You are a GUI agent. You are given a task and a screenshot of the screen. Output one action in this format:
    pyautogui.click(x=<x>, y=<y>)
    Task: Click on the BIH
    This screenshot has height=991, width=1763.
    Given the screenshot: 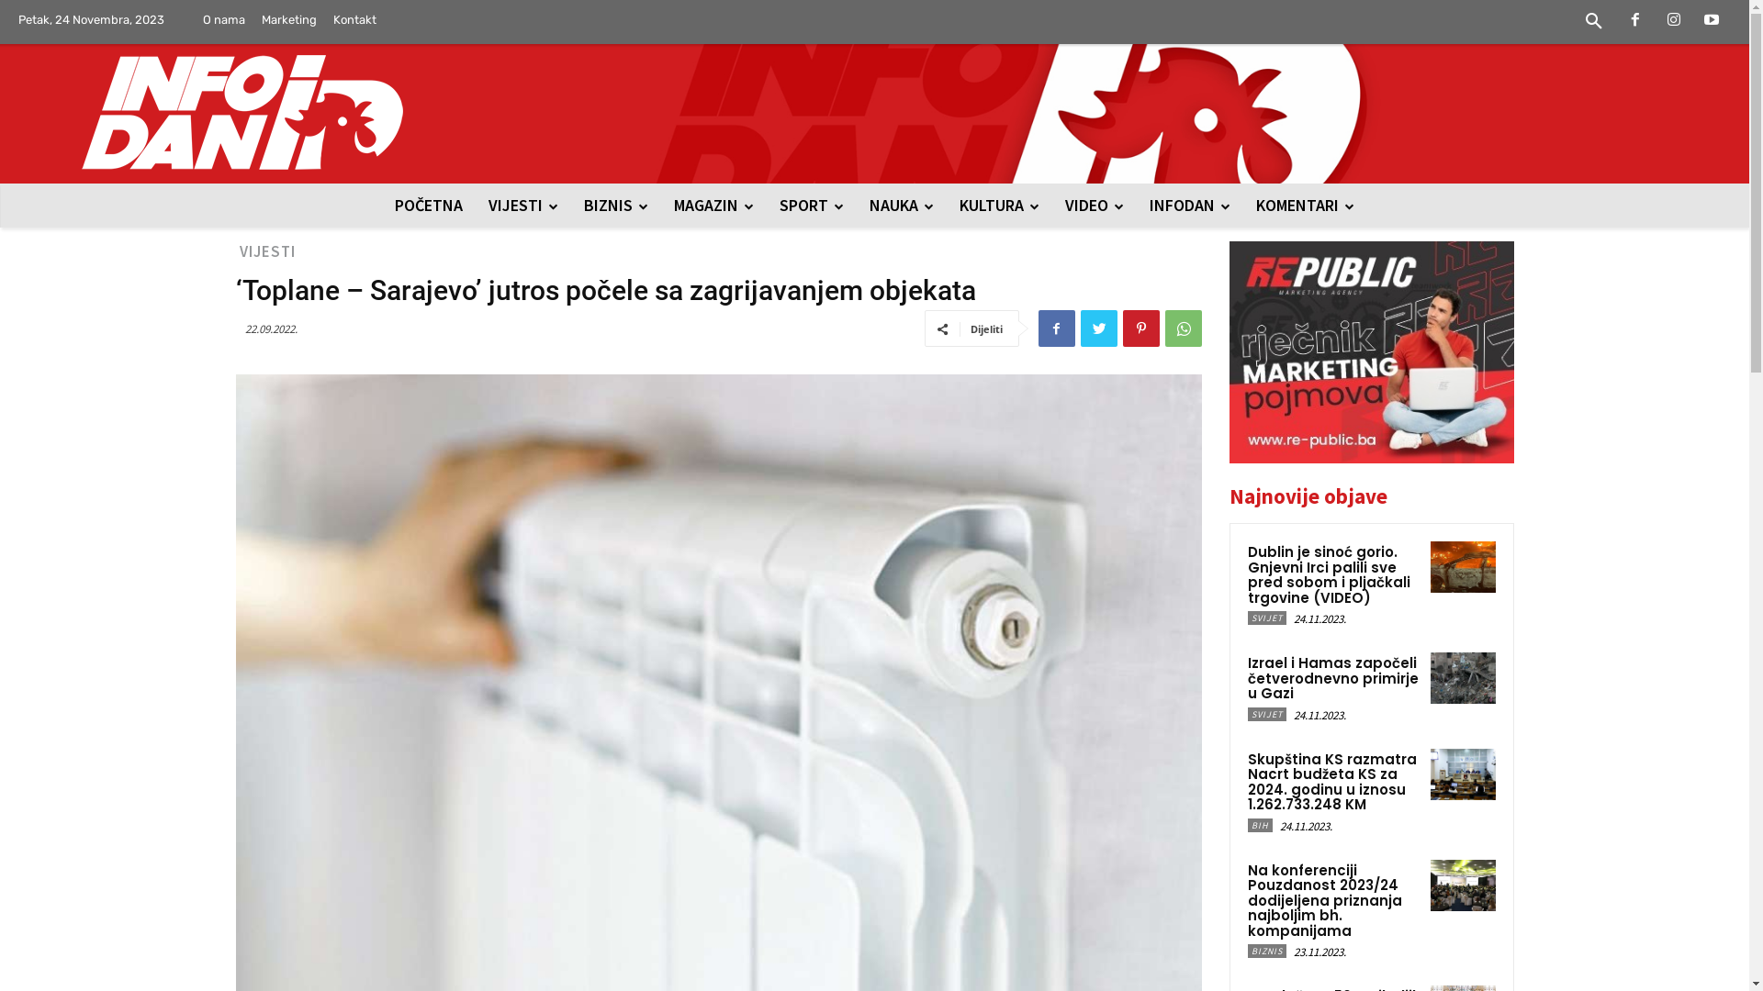 What is the action you would take?
    pyautogui.click(x=1260, y=826)
    